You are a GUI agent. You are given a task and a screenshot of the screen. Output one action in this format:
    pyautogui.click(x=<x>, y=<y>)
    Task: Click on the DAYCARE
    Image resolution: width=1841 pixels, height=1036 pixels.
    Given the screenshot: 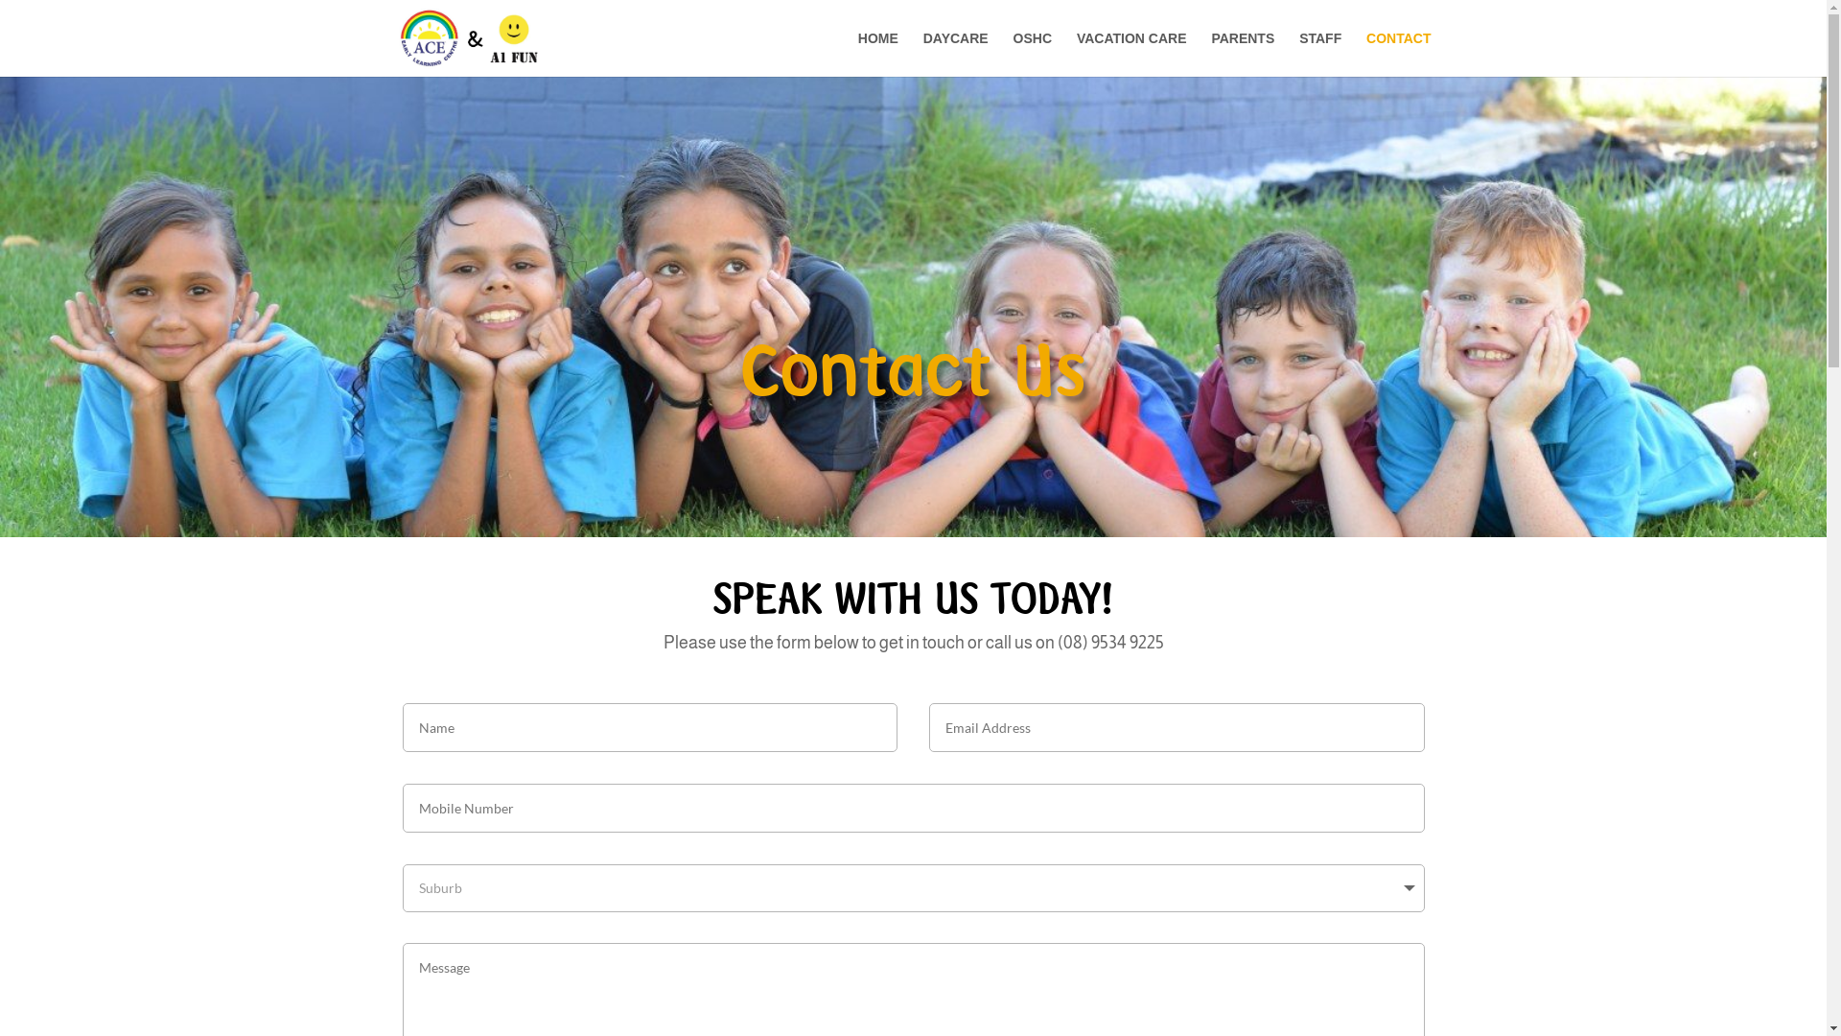 What is the action you would take?
    pyautogui.click(x=956, y=54)
    